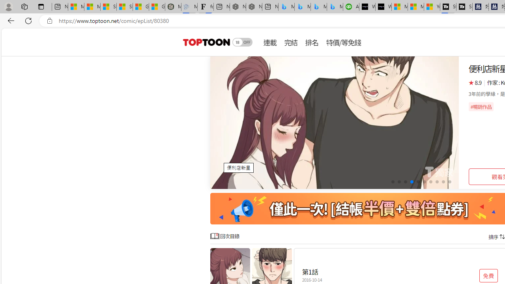 The image size is (505, 284). What do you see at coordinates (125, 7) in the screenshot?
I see `Shanghai, China weather forecast | Microsoft Weather` at bounding box center [125, 7].